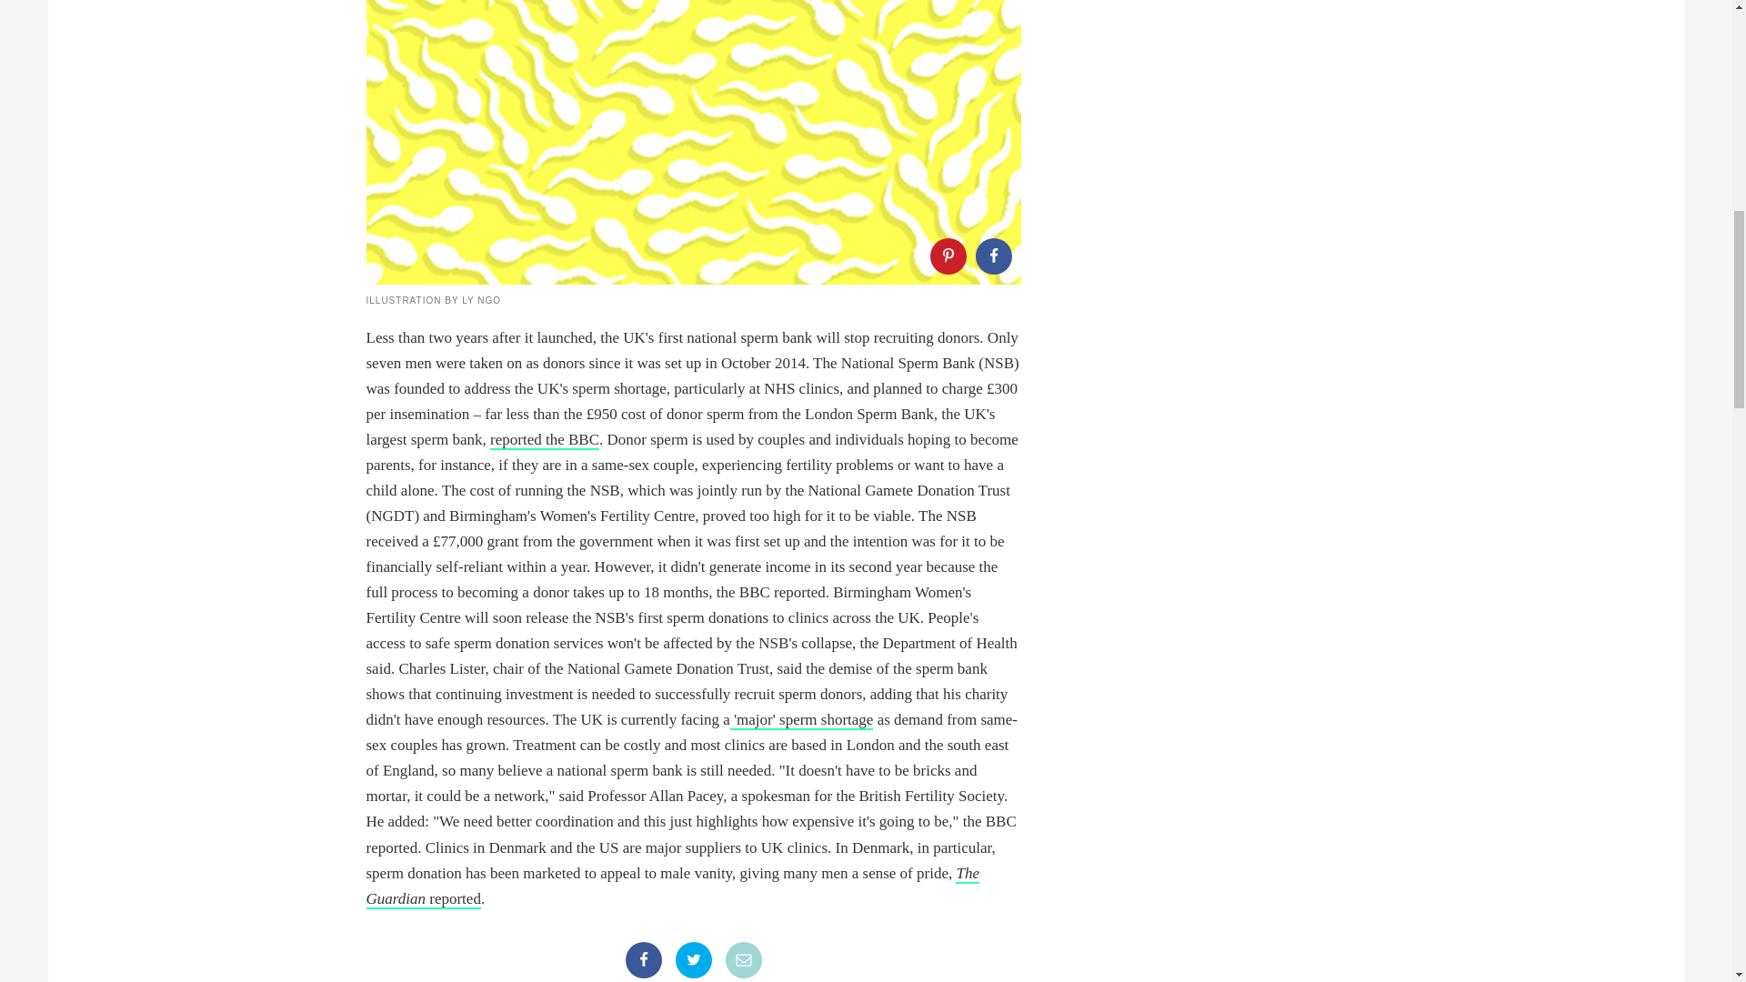 The image size is (1746, 982). I want to click on 'major' sperm shortage, so click(802, 720).